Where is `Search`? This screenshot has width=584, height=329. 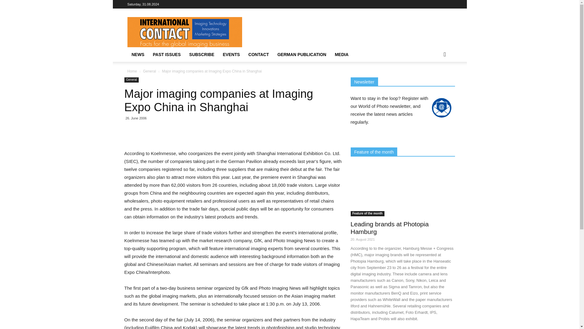 Search is located at coordinates (435, 79).